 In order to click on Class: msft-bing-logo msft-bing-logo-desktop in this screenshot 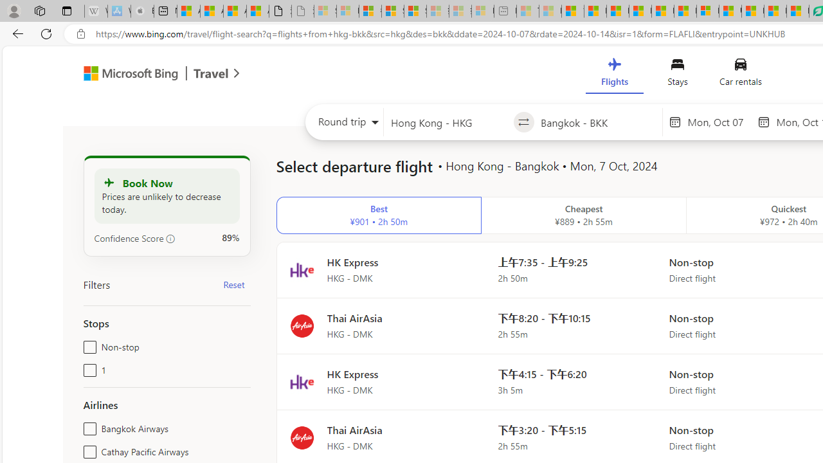, I will do `click(127, 73)`.